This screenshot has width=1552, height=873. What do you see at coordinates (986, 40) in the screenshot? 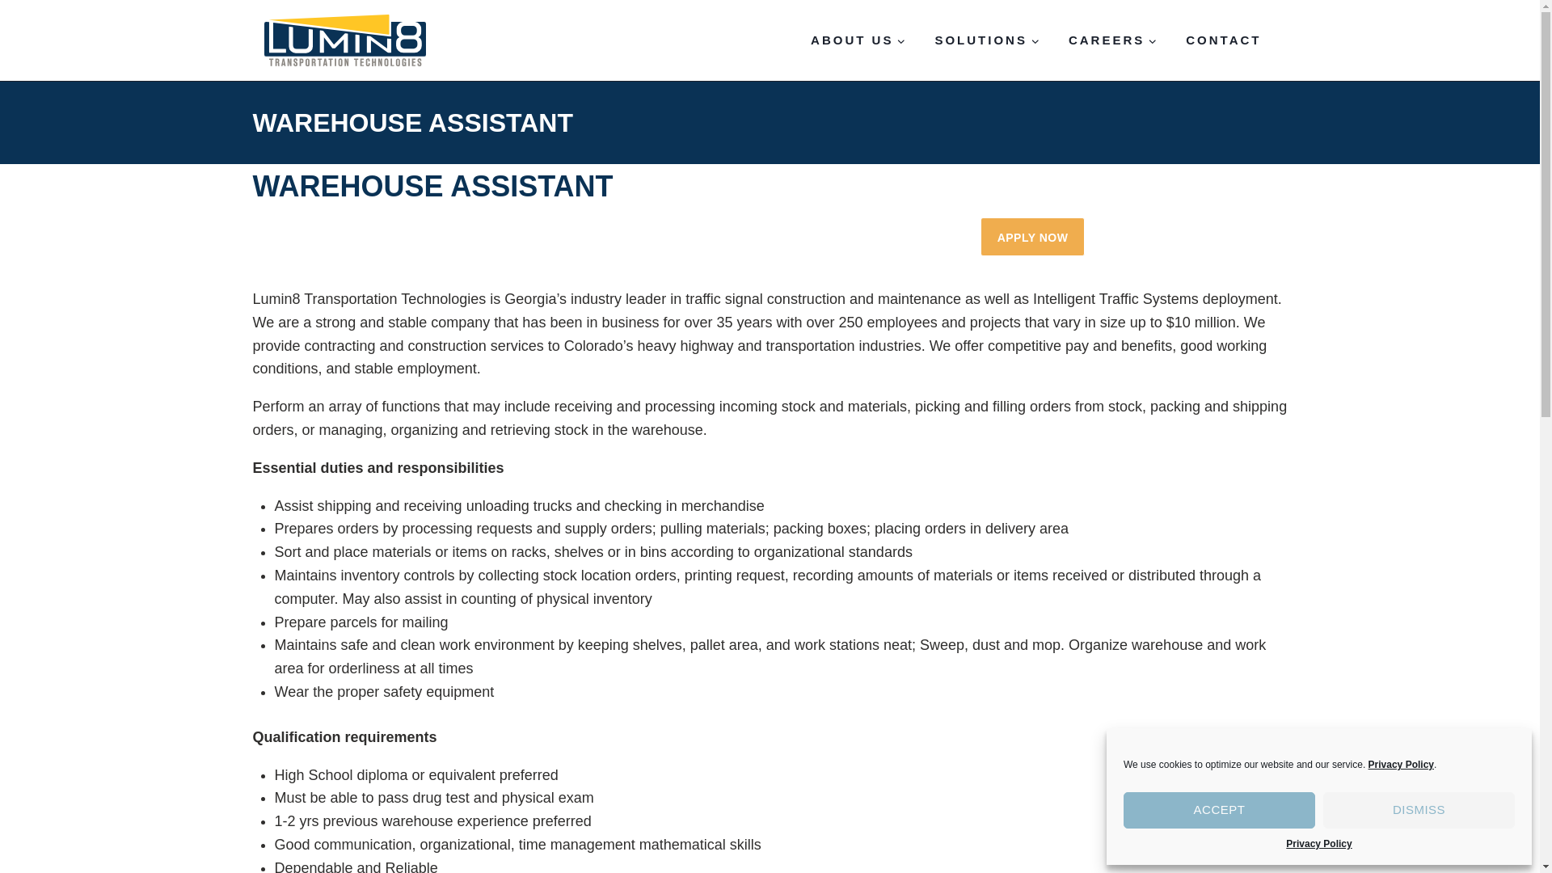
I see `SOLUTIONS` at bounding box center [986, 40].